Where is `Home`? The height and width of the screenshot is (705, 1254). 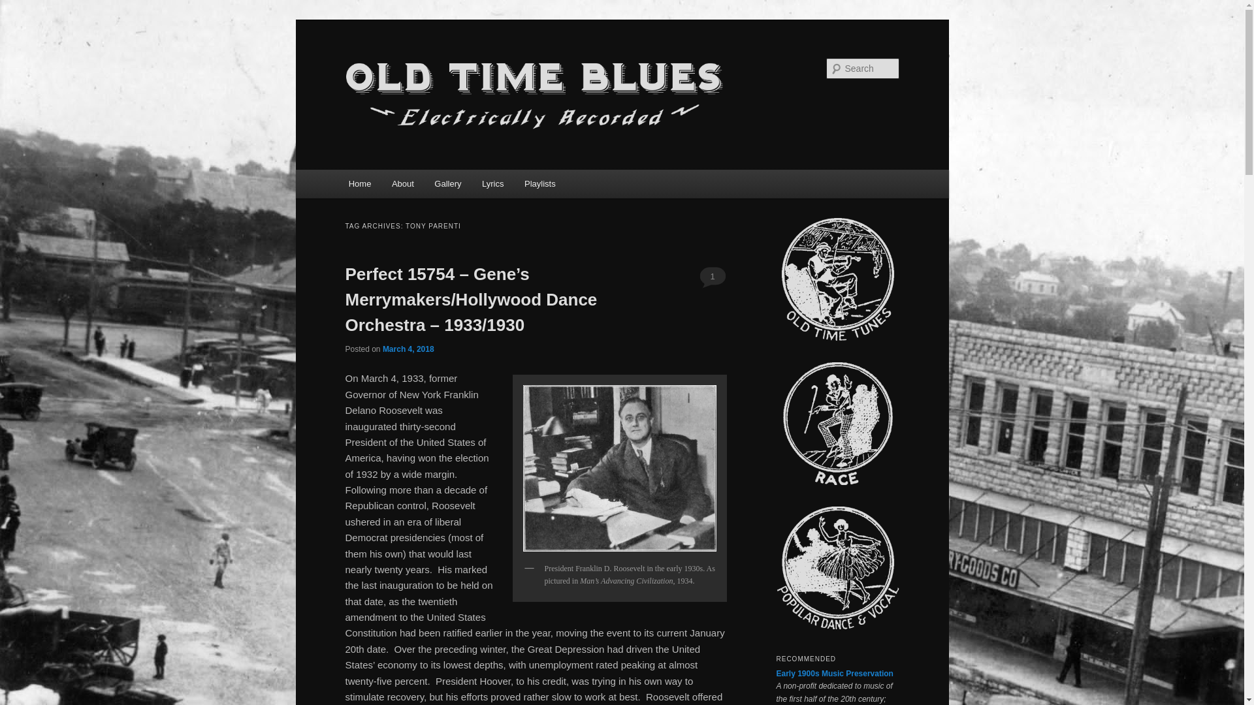
Home is located at coordinates (359, 184).